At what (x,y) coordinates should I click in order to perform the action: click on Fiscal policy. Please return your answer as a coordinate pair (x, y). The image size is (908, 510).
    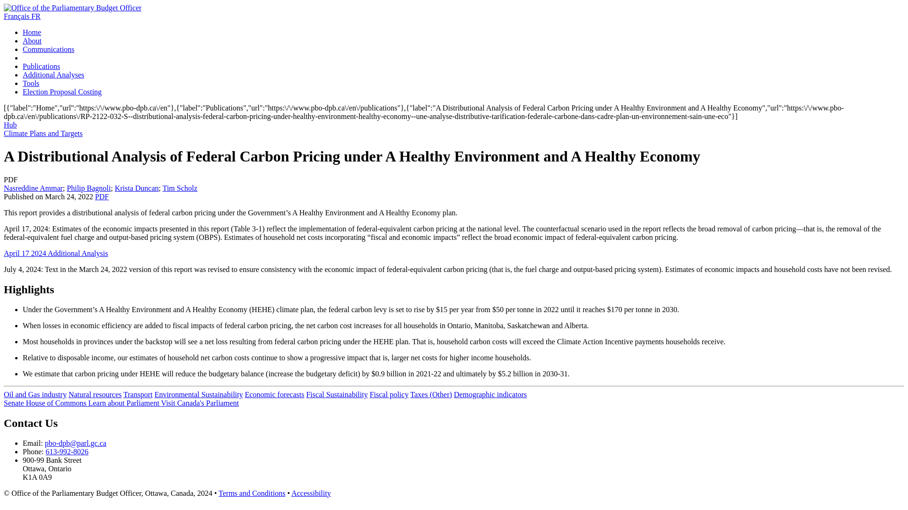
    Looking at the image, I should click on (389, 394).